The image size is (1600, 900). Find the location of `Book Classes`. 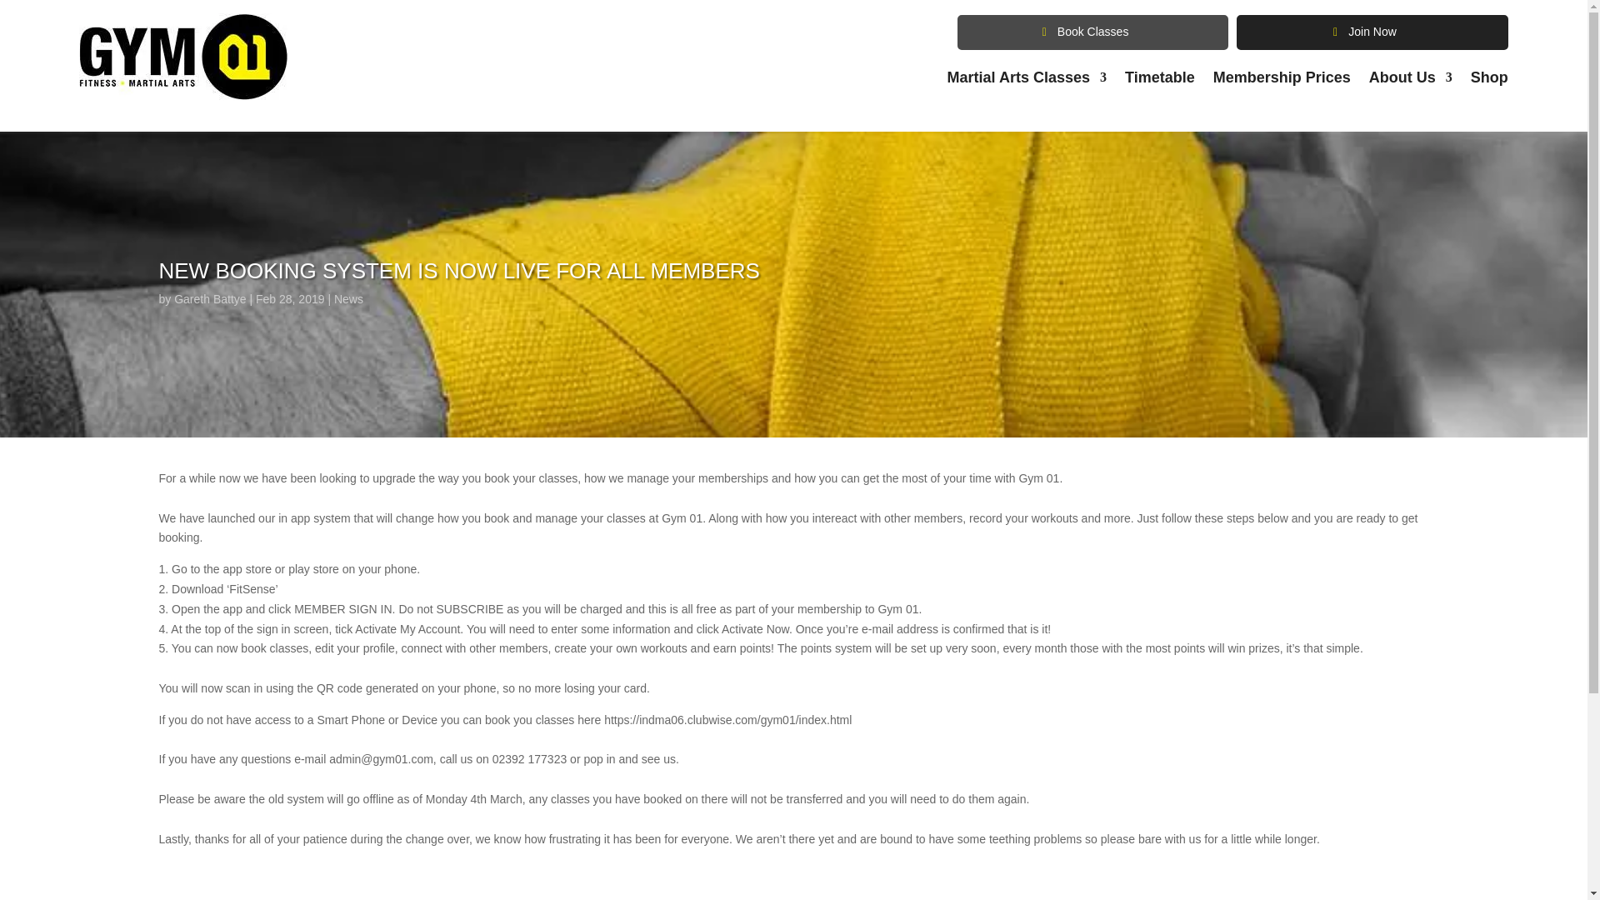

Book Classes is located at coordinates (1092, 32).